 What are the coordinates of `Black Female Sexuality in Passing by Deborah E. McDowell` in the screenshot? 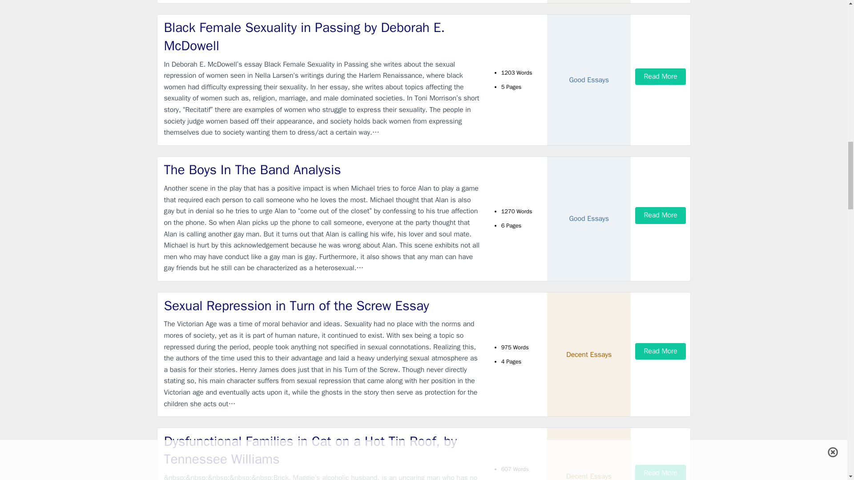 It's located at (322, 36).